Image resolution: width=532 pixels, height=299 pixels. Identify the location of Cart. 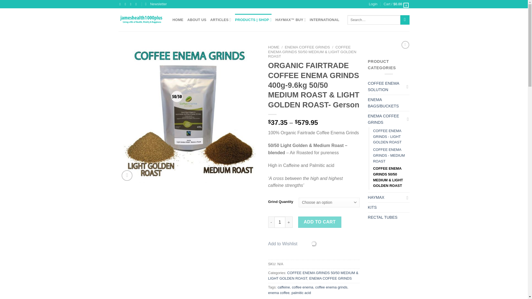
(397, 4).